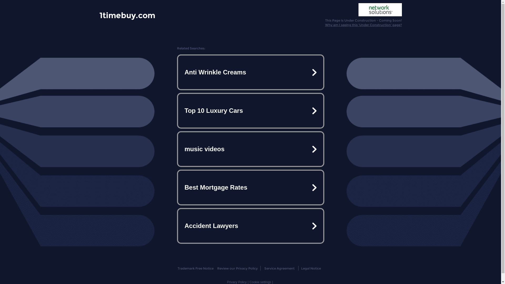 This screenshot has height=284, width=505. Describe the element at coordinates (250, 149) in the screenshot. I see `music videos` at that location.